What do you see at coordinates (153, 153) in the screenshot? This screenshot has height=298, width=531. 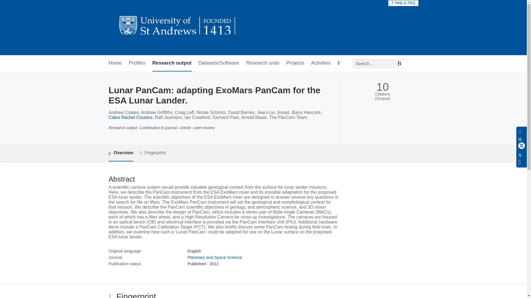 I see `Fingerprint` at bounding box center [153, 153].